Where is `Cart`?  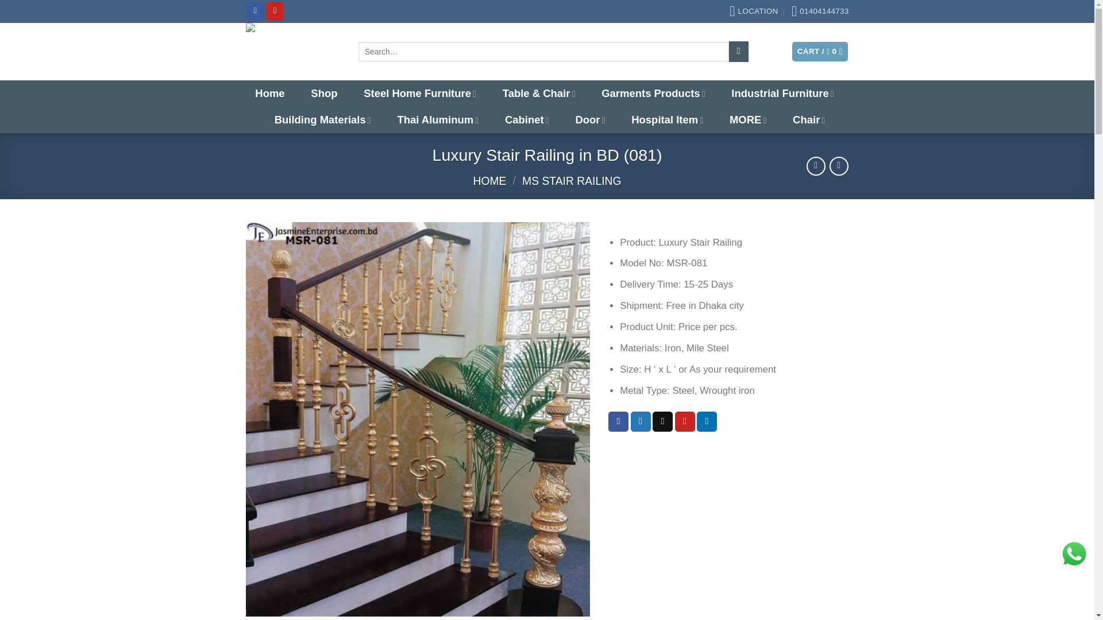
Cart is located at coordinates (820, 52).